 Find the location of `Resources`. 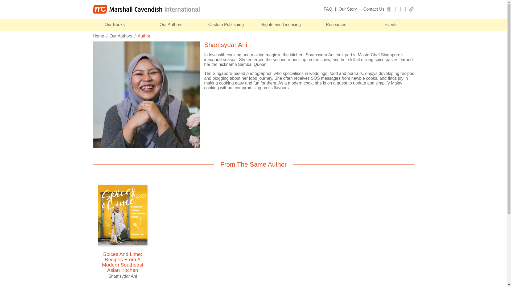

Resources is located at coordinates (336, 24).